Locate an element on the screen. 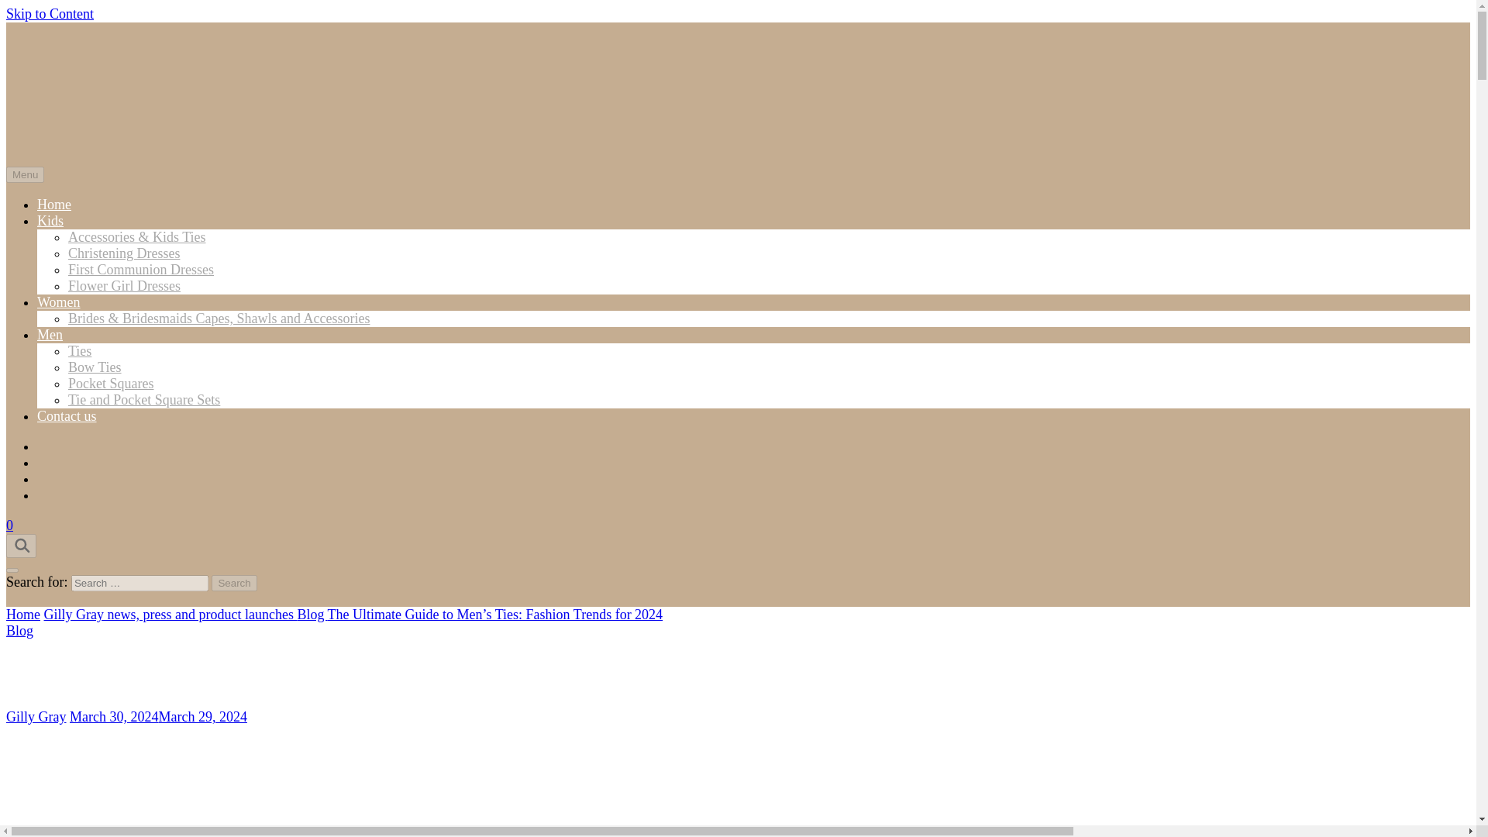  Gilly Gray news, press and product launches is located at coordinates (169, 615).